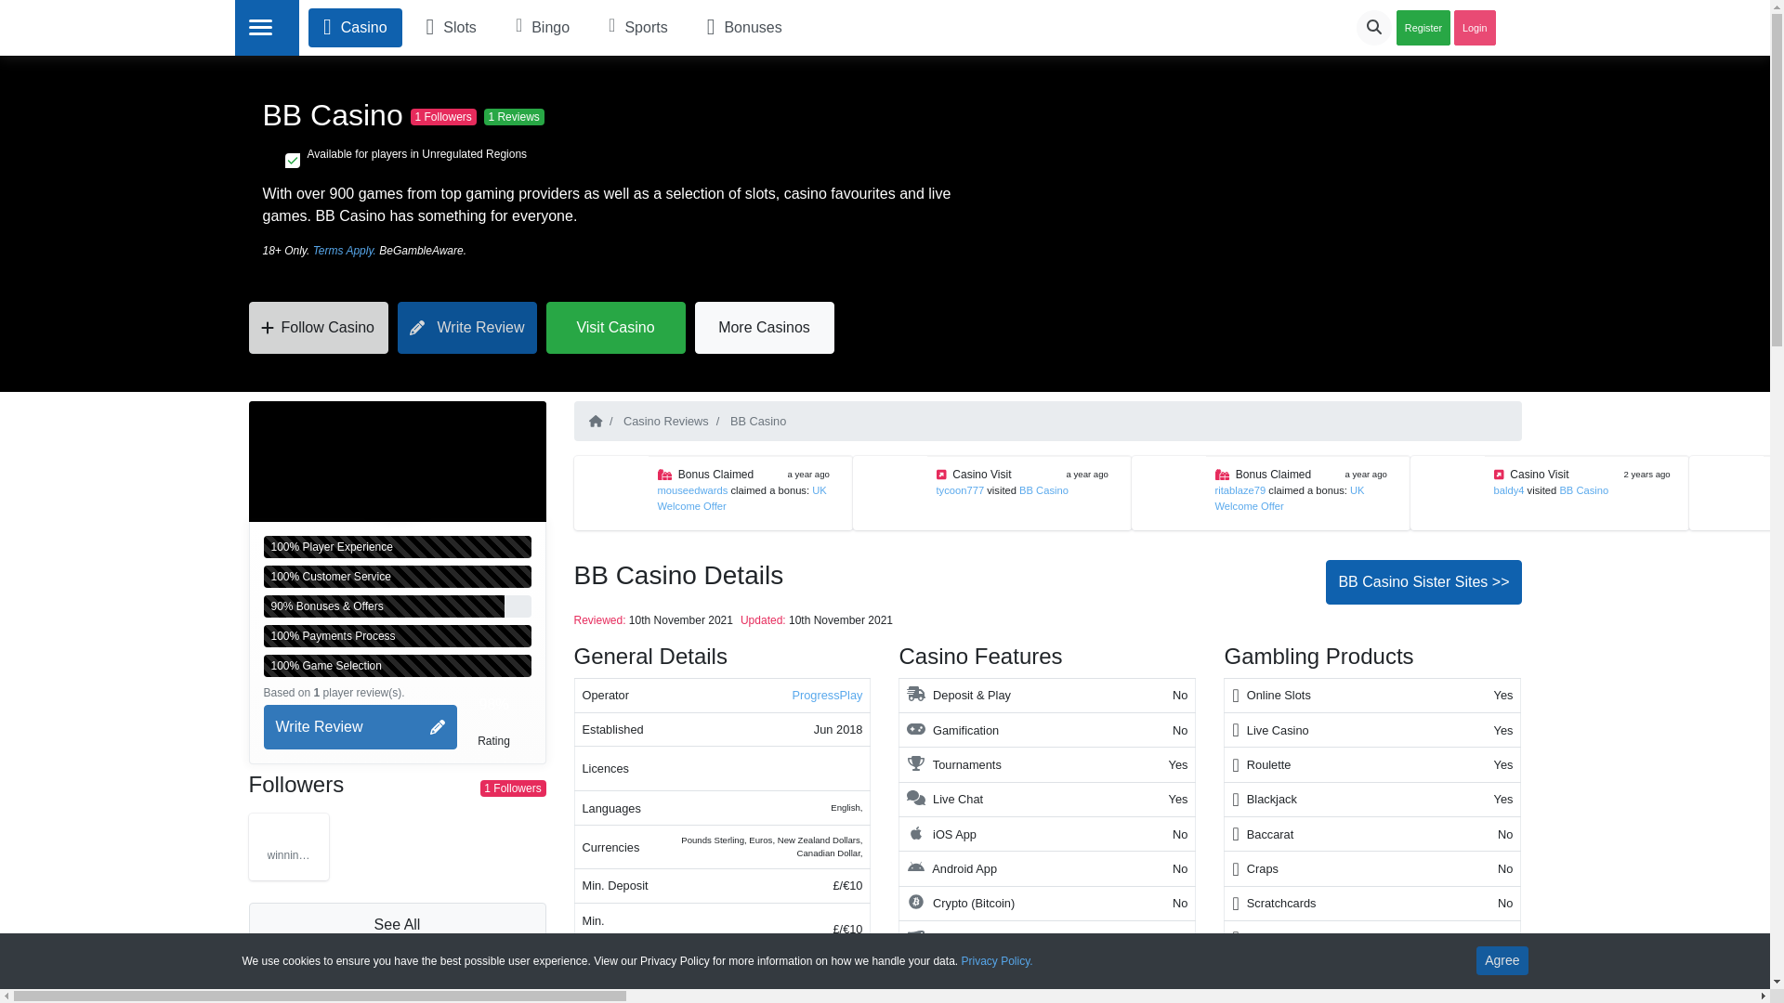 This screenshot has width=1784, height=1003. I want to click on Bonus Claimed, so click(715, 475).